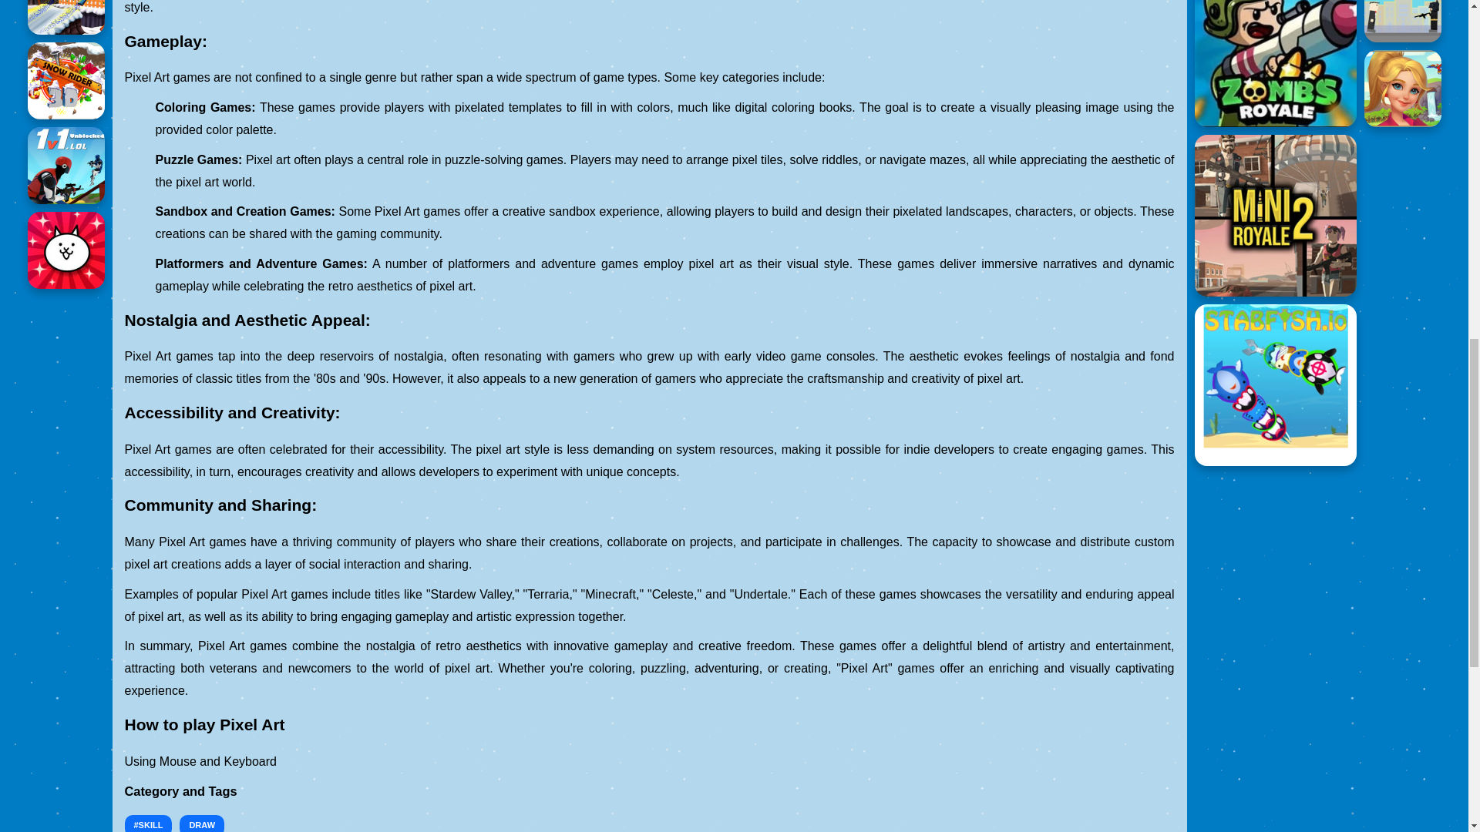  What do you see at coordinates (66, 17) in the screenshot?
I see `Snow Rider 3D Unblocked 66` at bounding box center [66, 17].